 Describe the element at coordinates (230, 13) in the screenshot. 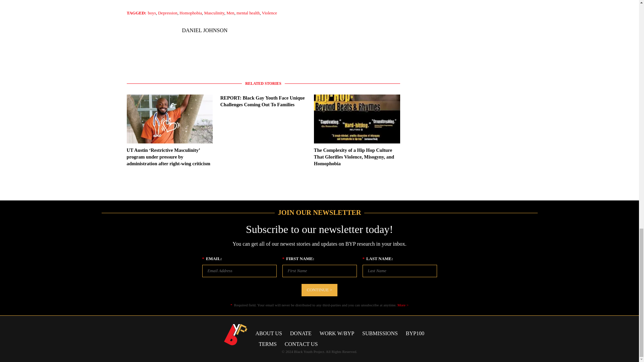

I see `Men` at that location.